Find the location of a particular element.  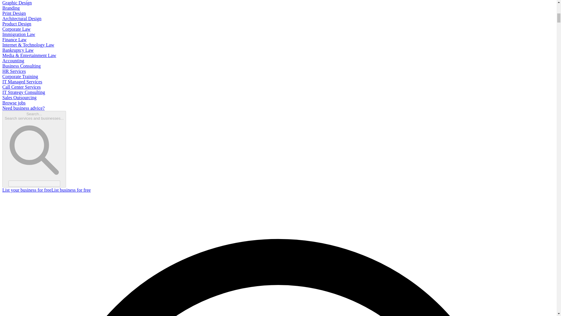

Print Design is located at coordinates (14, 13).